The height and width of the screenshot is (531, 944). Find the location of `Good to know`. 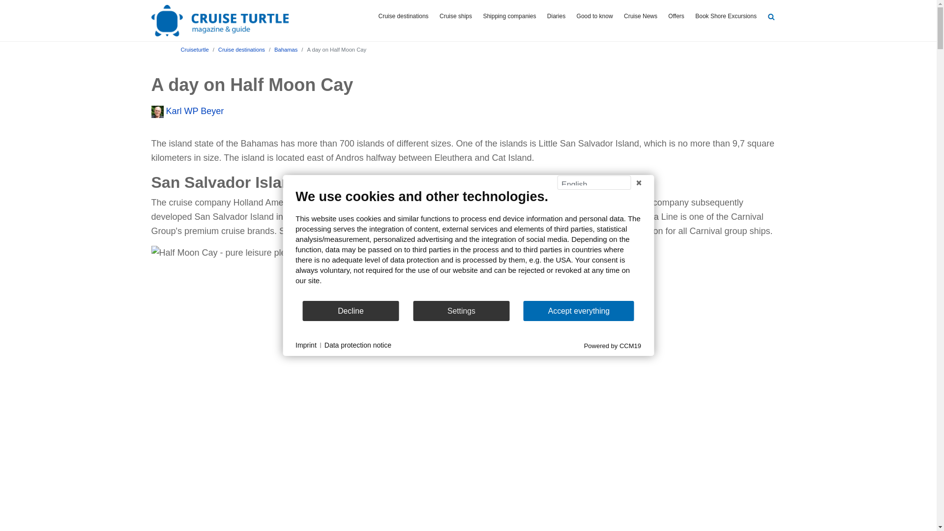

Good to know is located at coordinates (594, 17).